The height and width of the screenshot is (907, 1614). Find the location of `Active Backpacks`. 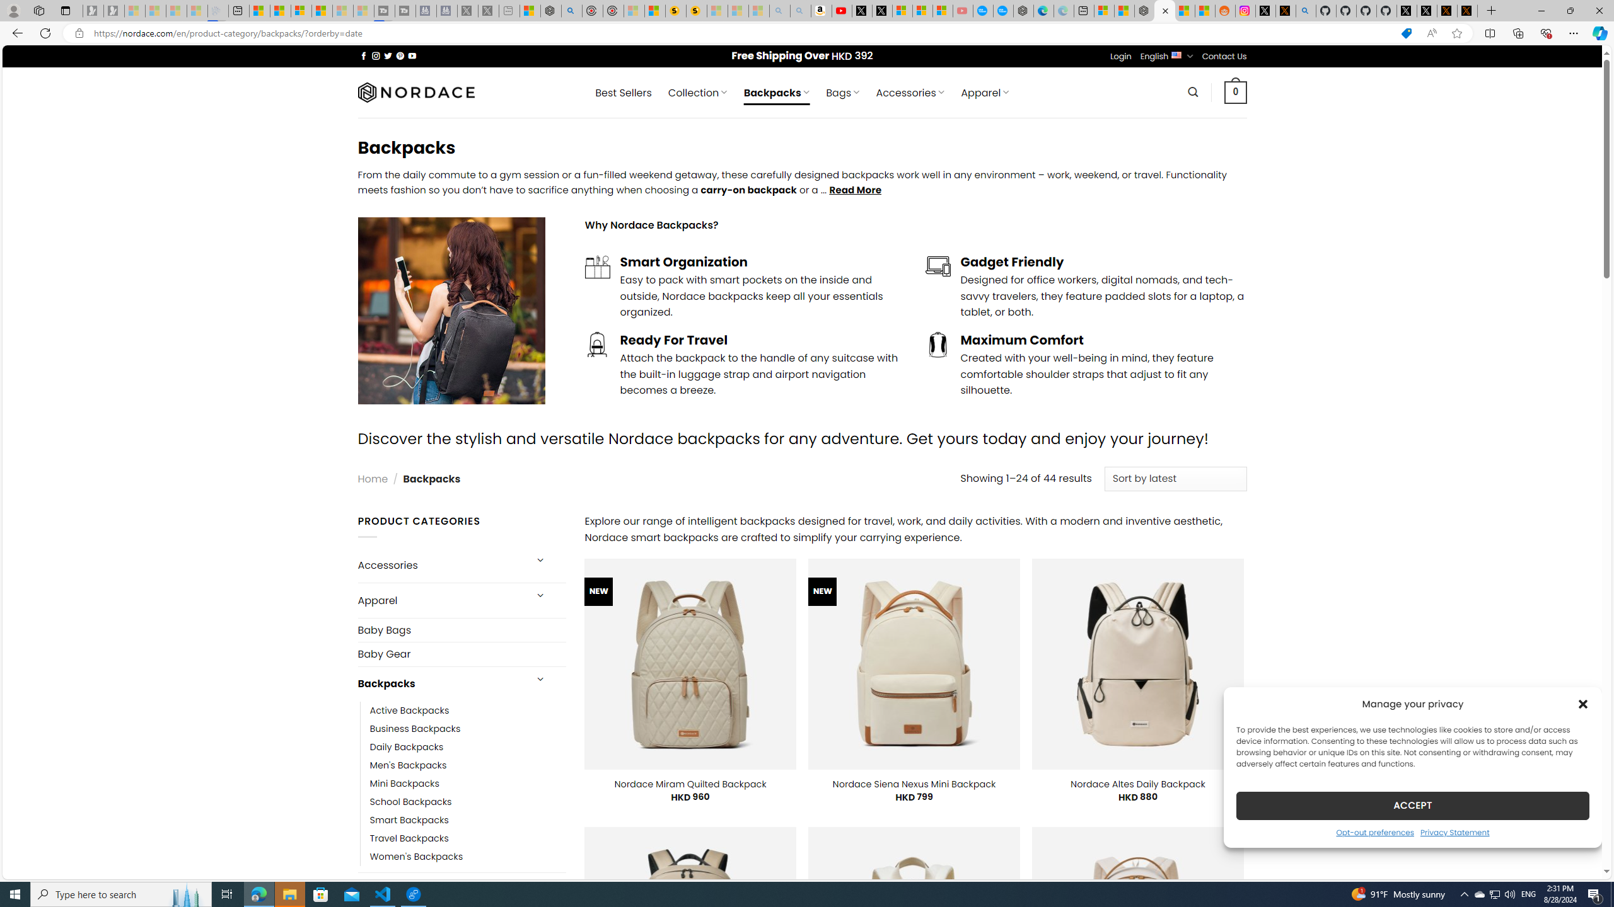

Active Backpacks is located at coordinates (410, 710).